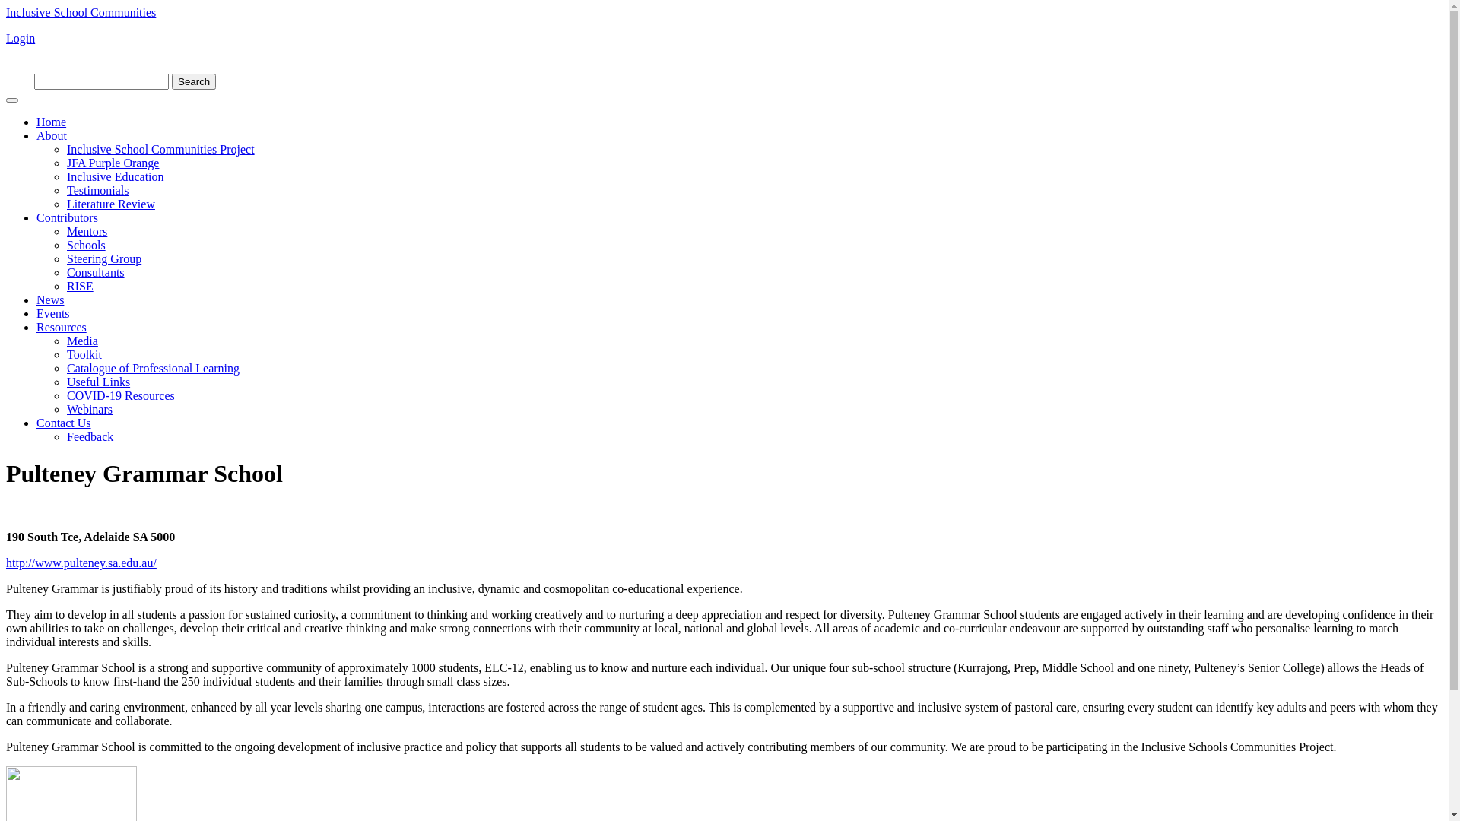 The width and height of the screenshot is (1460, 821). What do you see at coordinates (81, 563) in the screenshot?
I see `http://www.pulteney.sa.edu.au/` at bounding box center [81, 563].